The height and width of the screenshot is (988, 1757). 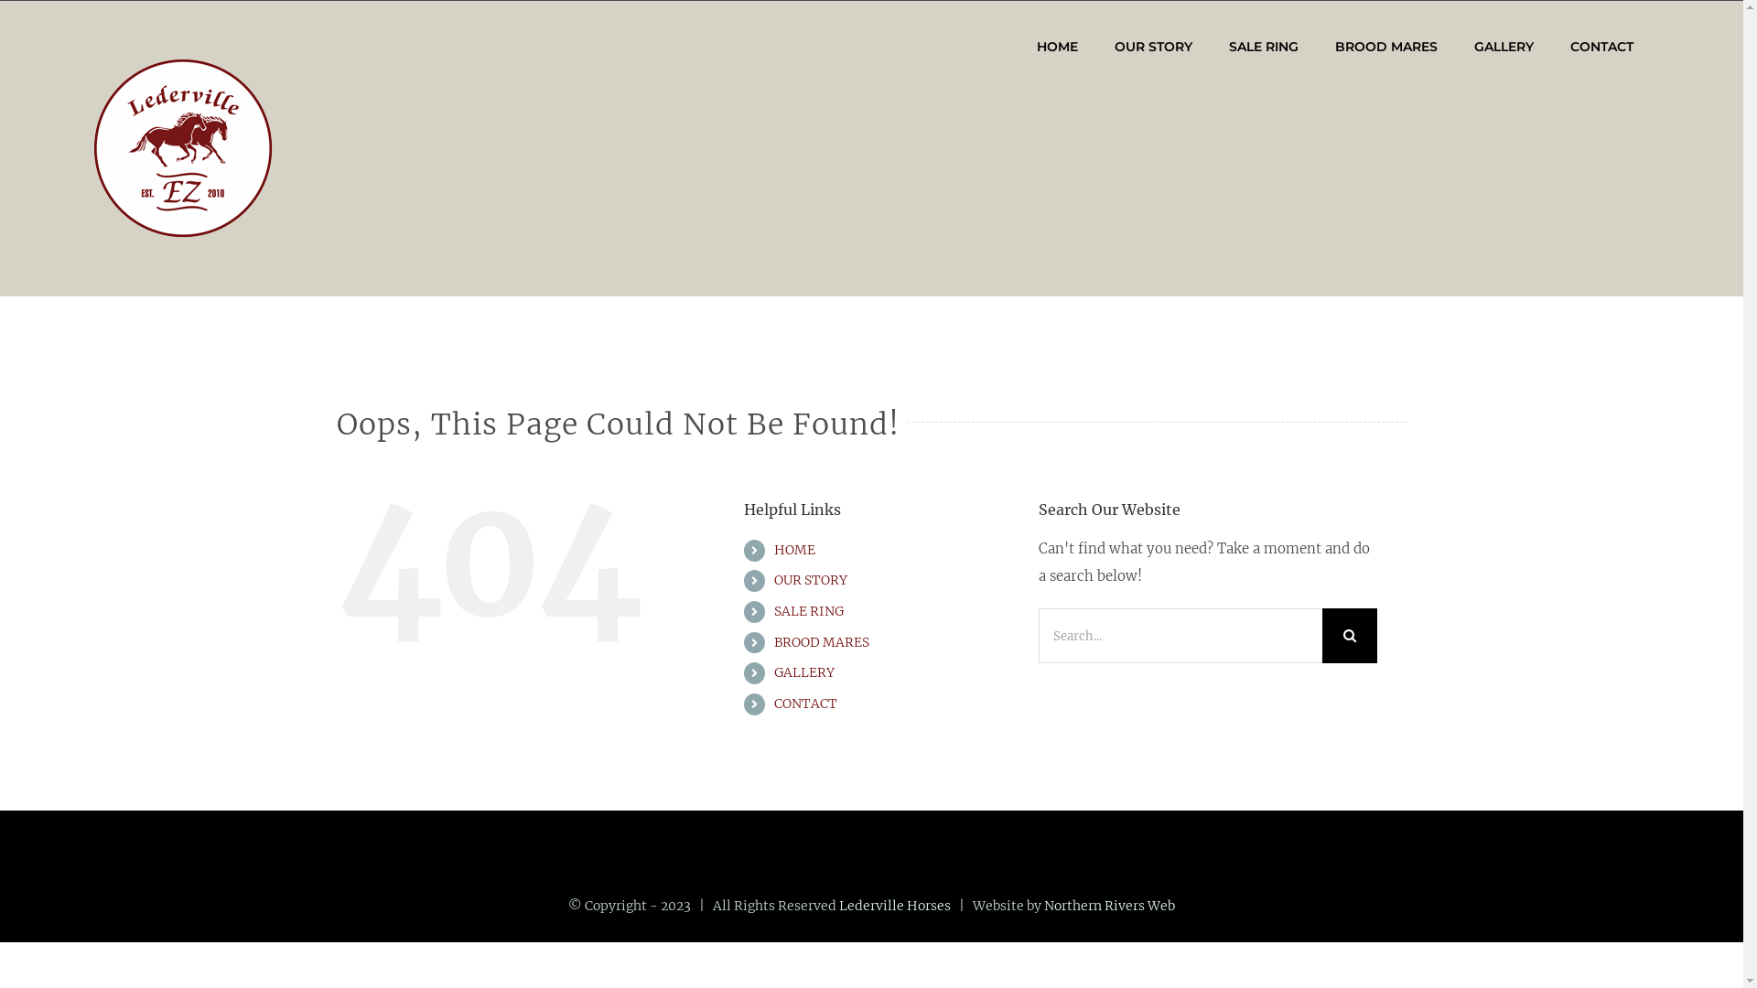 I want to click on CONTACT, so click(x=1601, y=47).